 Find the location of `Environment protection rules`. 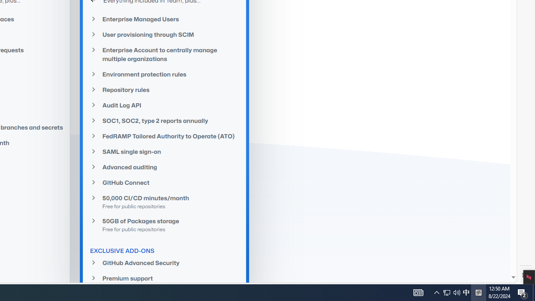

Environment protection rules is located at coordinates (165, 74).